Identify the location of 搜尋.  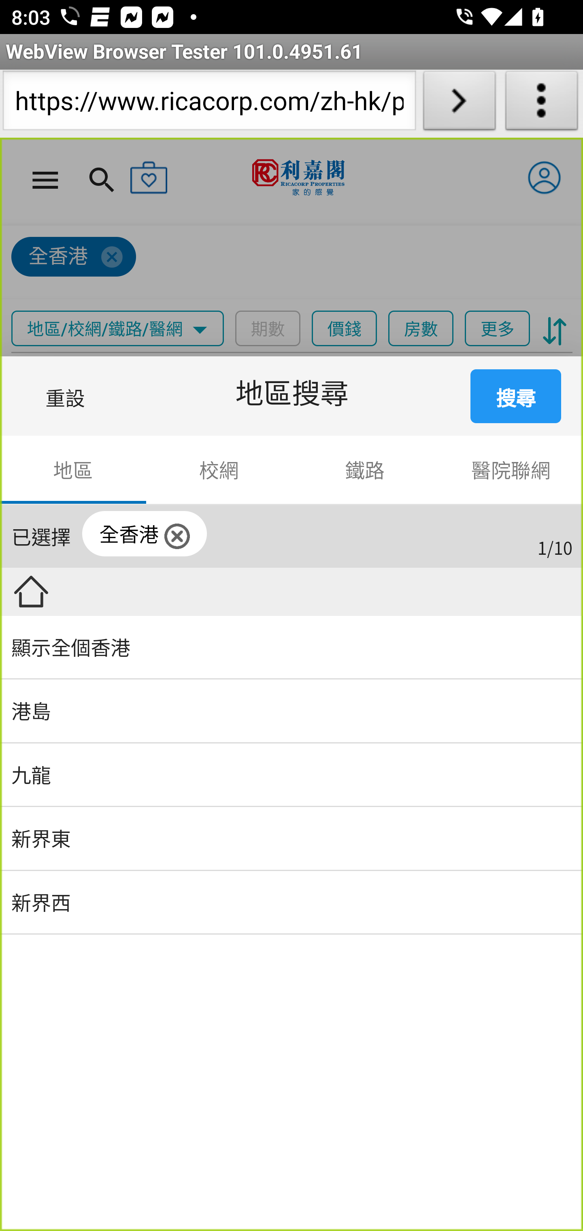
(517, 395).